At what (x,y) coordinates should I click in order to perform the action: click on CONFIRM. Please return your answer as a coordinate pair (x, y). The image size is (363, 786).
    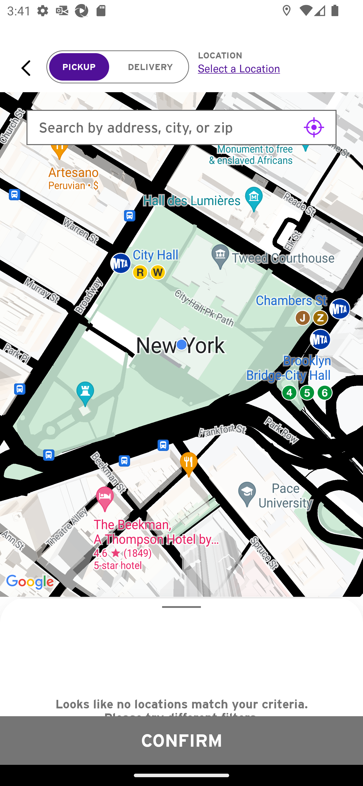
    Looking at the image, I should click on (181, 740).